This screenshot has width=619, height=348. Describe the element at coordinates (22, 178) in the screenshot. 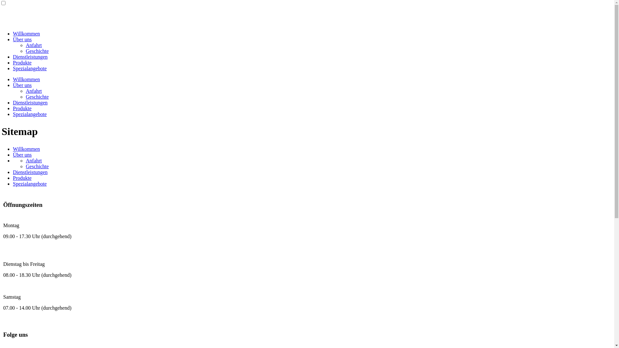

I see `Produkte` at that location.